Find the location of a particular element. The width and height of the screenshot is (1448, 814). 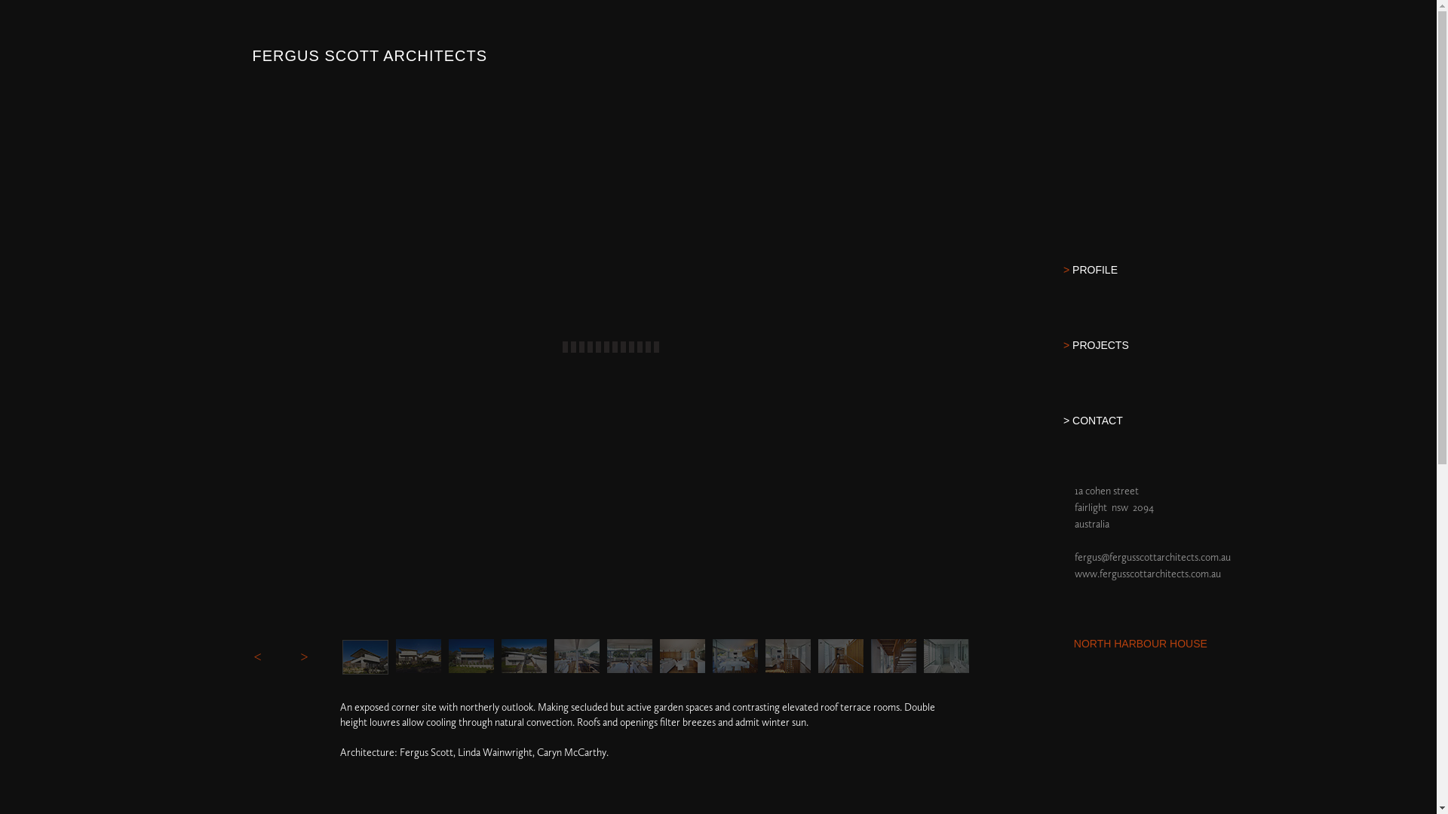

fergus@fergusscottarchitects.com.au is located at coordinates (1152, 557).